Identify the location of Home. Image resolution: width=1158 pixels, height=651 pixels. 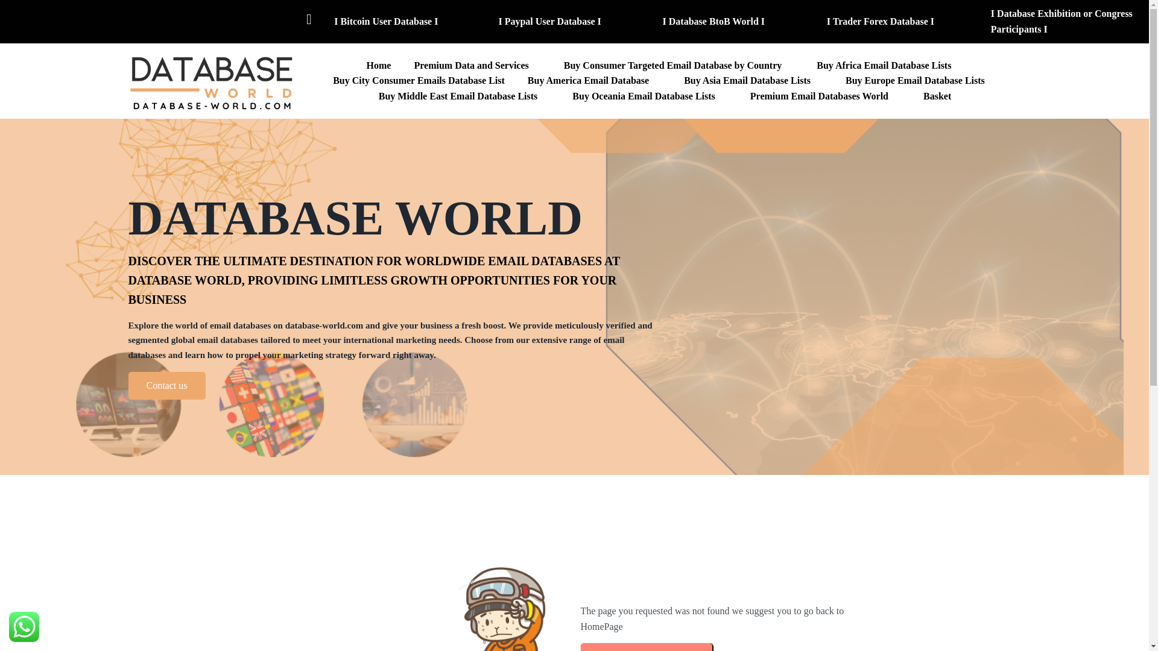
(379, 66).